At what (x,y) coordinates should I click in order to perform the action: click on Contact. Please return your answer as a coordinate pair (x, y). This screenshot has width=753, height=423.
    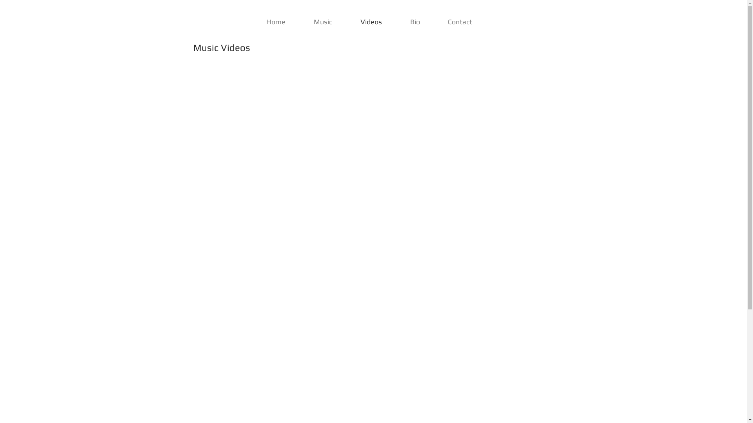
    Looking at the image, I should click on (460, 22).